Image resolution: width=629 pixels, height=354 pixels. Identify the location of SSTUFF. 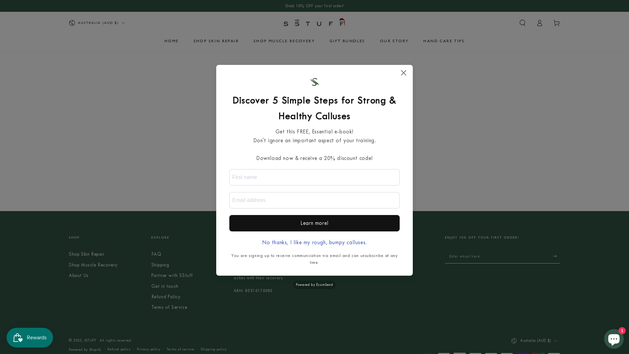
(91, 340).